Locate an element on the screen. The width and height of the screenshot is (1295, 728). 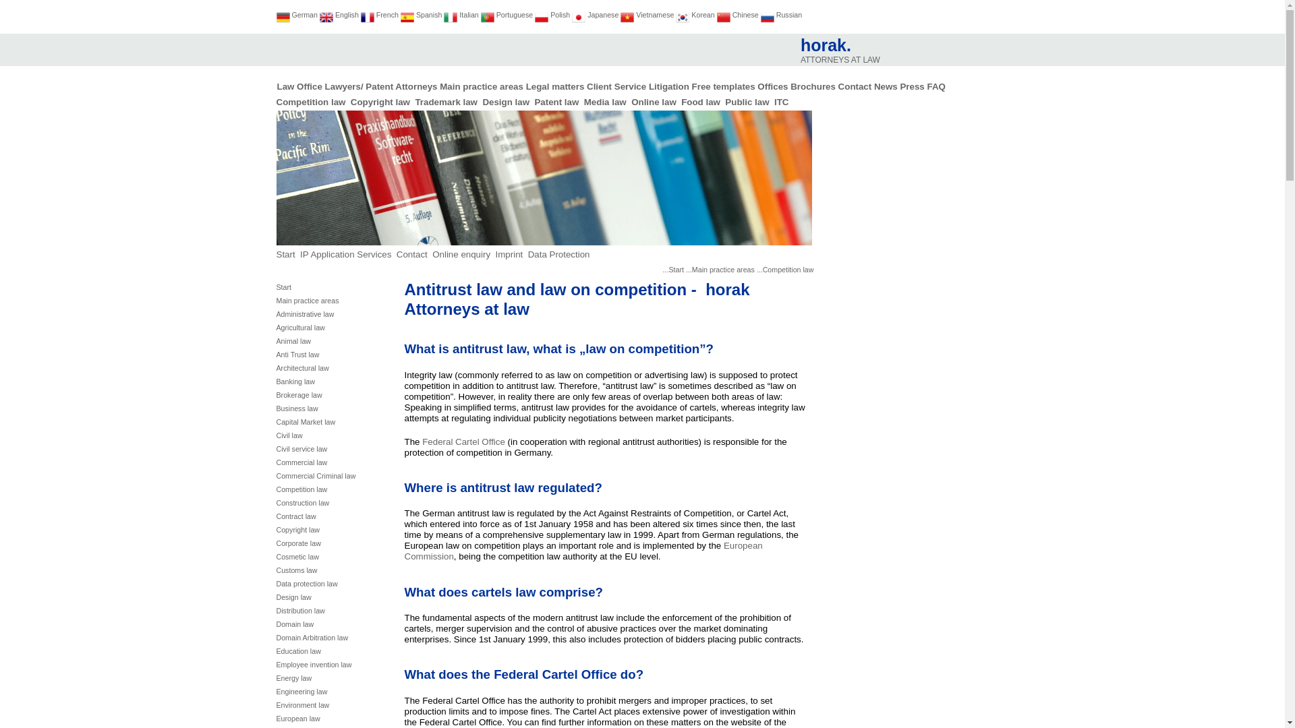
English is located at coordinates (347, 15).